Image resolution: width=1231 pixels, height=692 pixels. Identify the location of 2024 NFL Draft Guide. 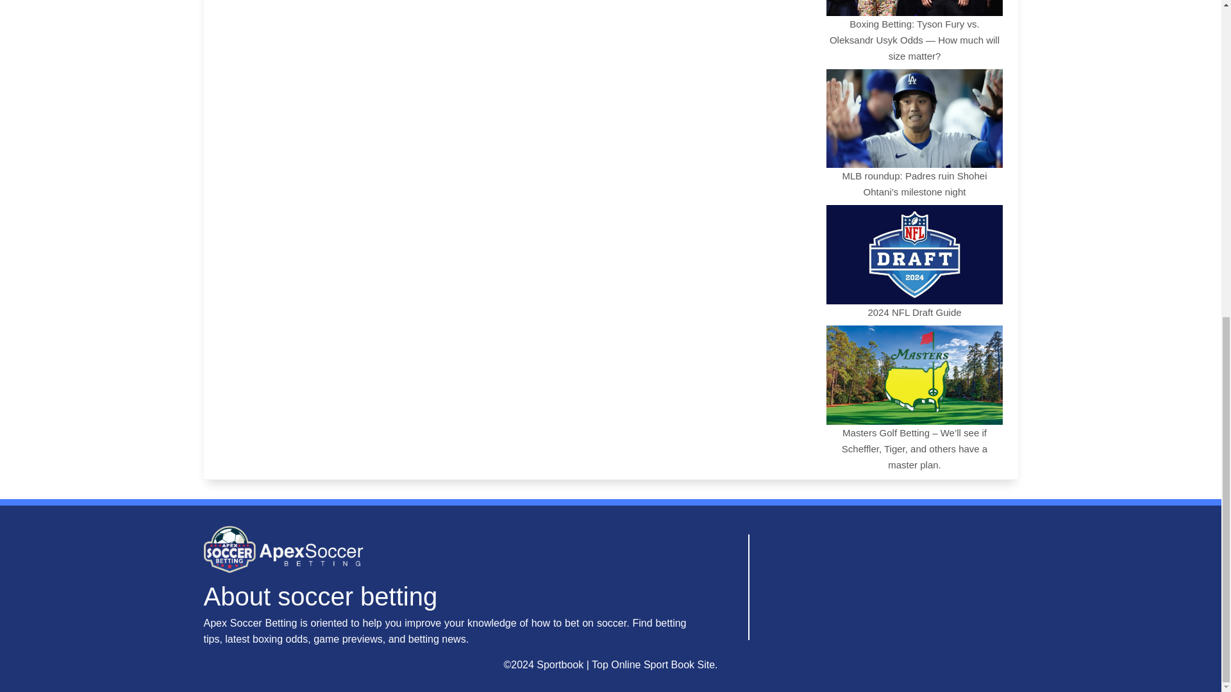
(914, 260).